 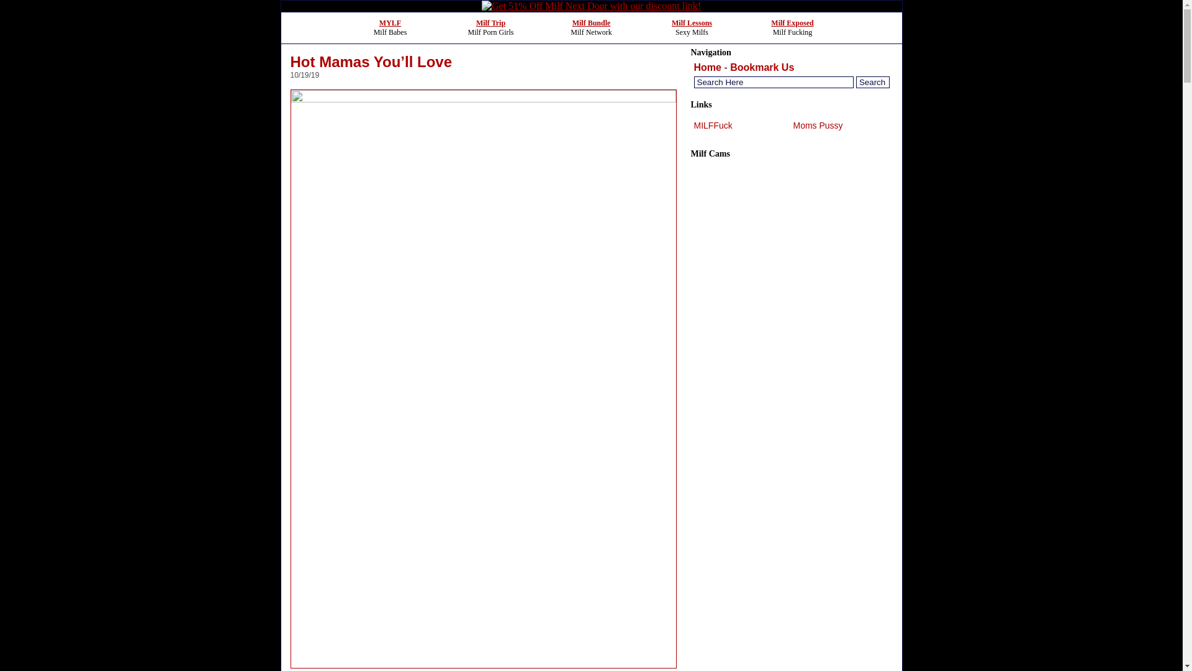 I want to click on Search, so click(x=872, y=82).